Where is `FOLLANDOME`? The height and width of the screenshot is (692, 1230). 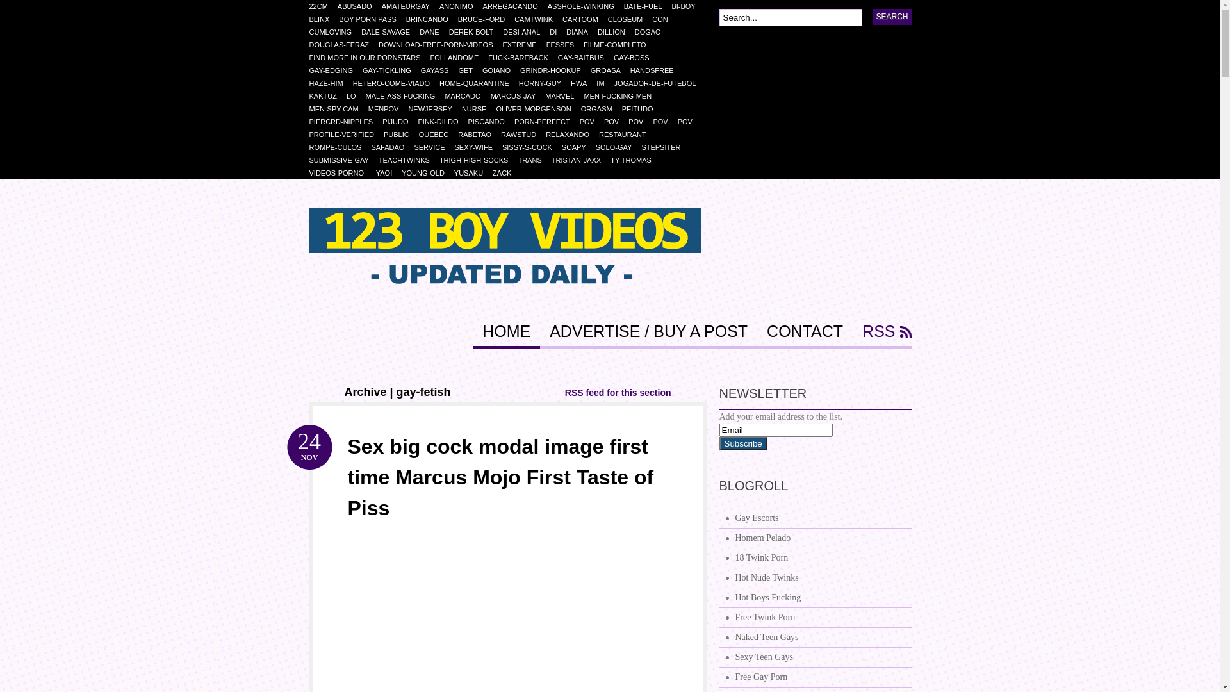 FOLLANDOME is located at coordinates (459, 58).